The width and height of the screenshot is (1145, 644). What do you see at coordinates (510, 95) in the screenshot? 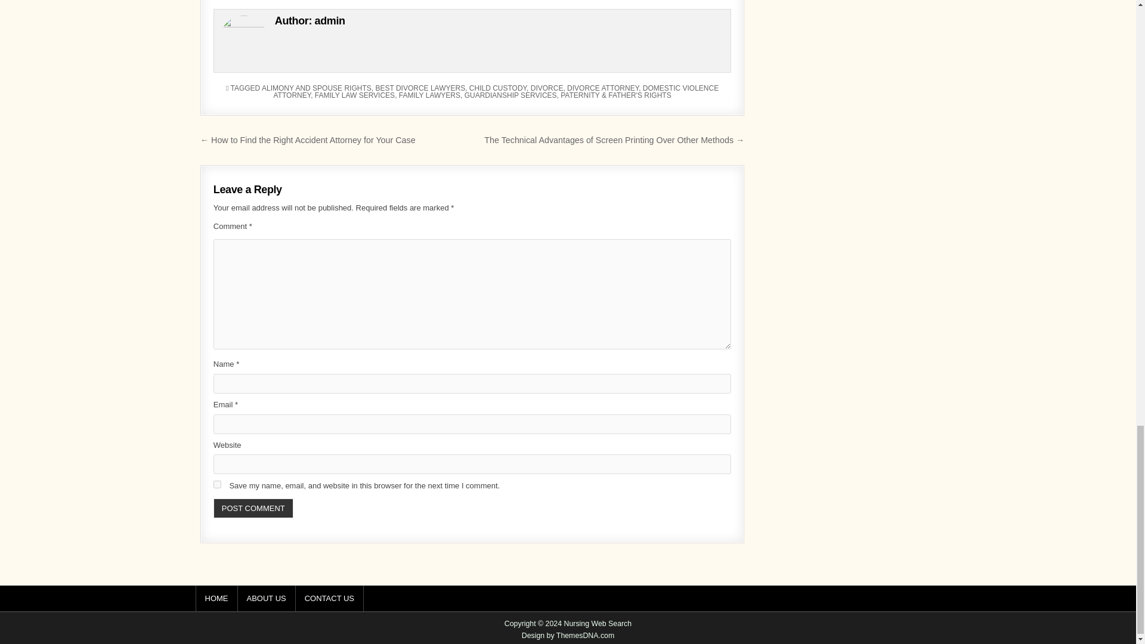
I see `GUARDIANSHIP SERVICES` at bounding box center [510, 95].